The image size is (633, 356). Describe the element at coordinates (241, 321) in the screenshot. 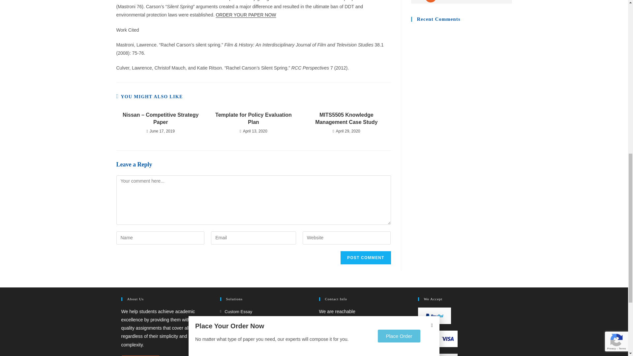

I see `Buy Essays Online` at that location.